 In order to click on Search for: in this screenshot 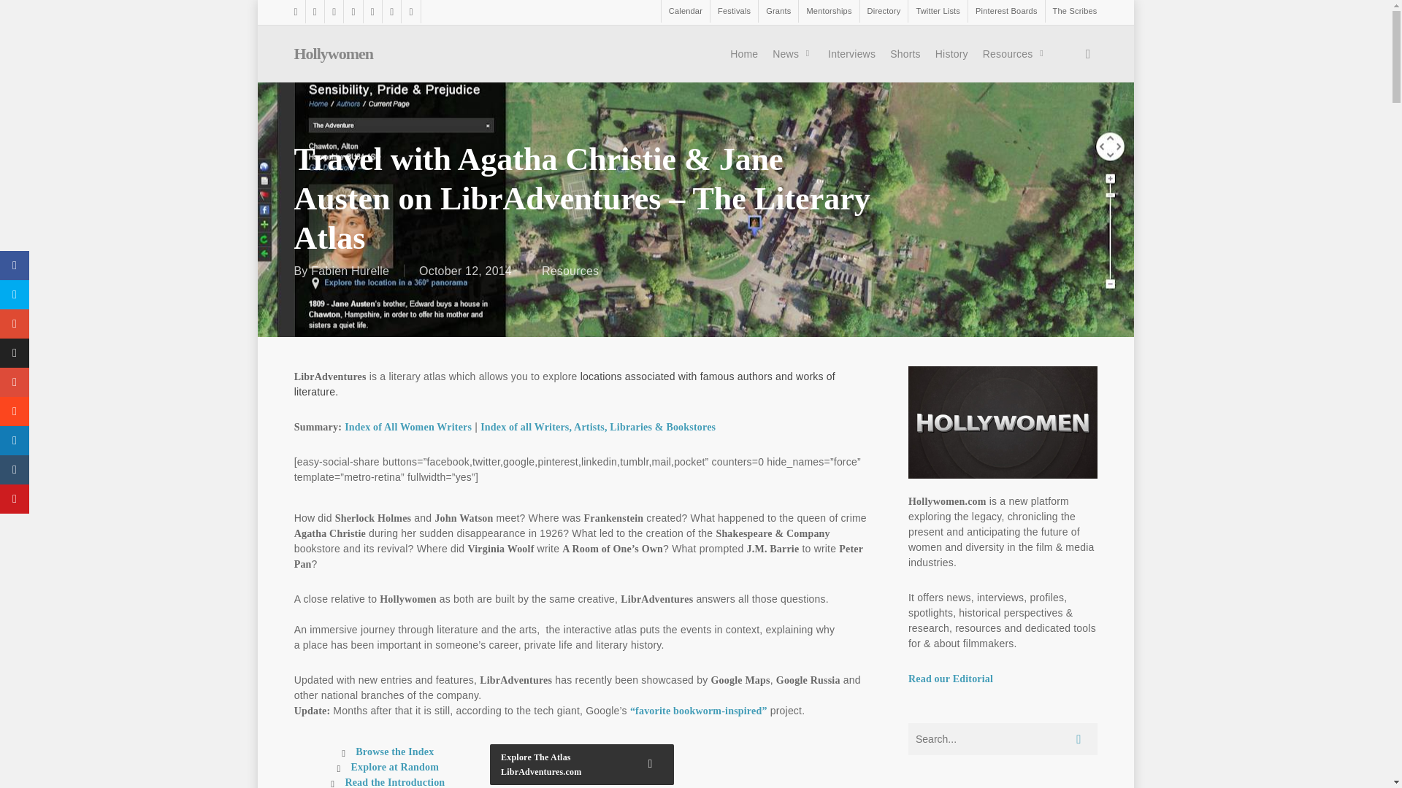, I will do `click(1003, 738)`.